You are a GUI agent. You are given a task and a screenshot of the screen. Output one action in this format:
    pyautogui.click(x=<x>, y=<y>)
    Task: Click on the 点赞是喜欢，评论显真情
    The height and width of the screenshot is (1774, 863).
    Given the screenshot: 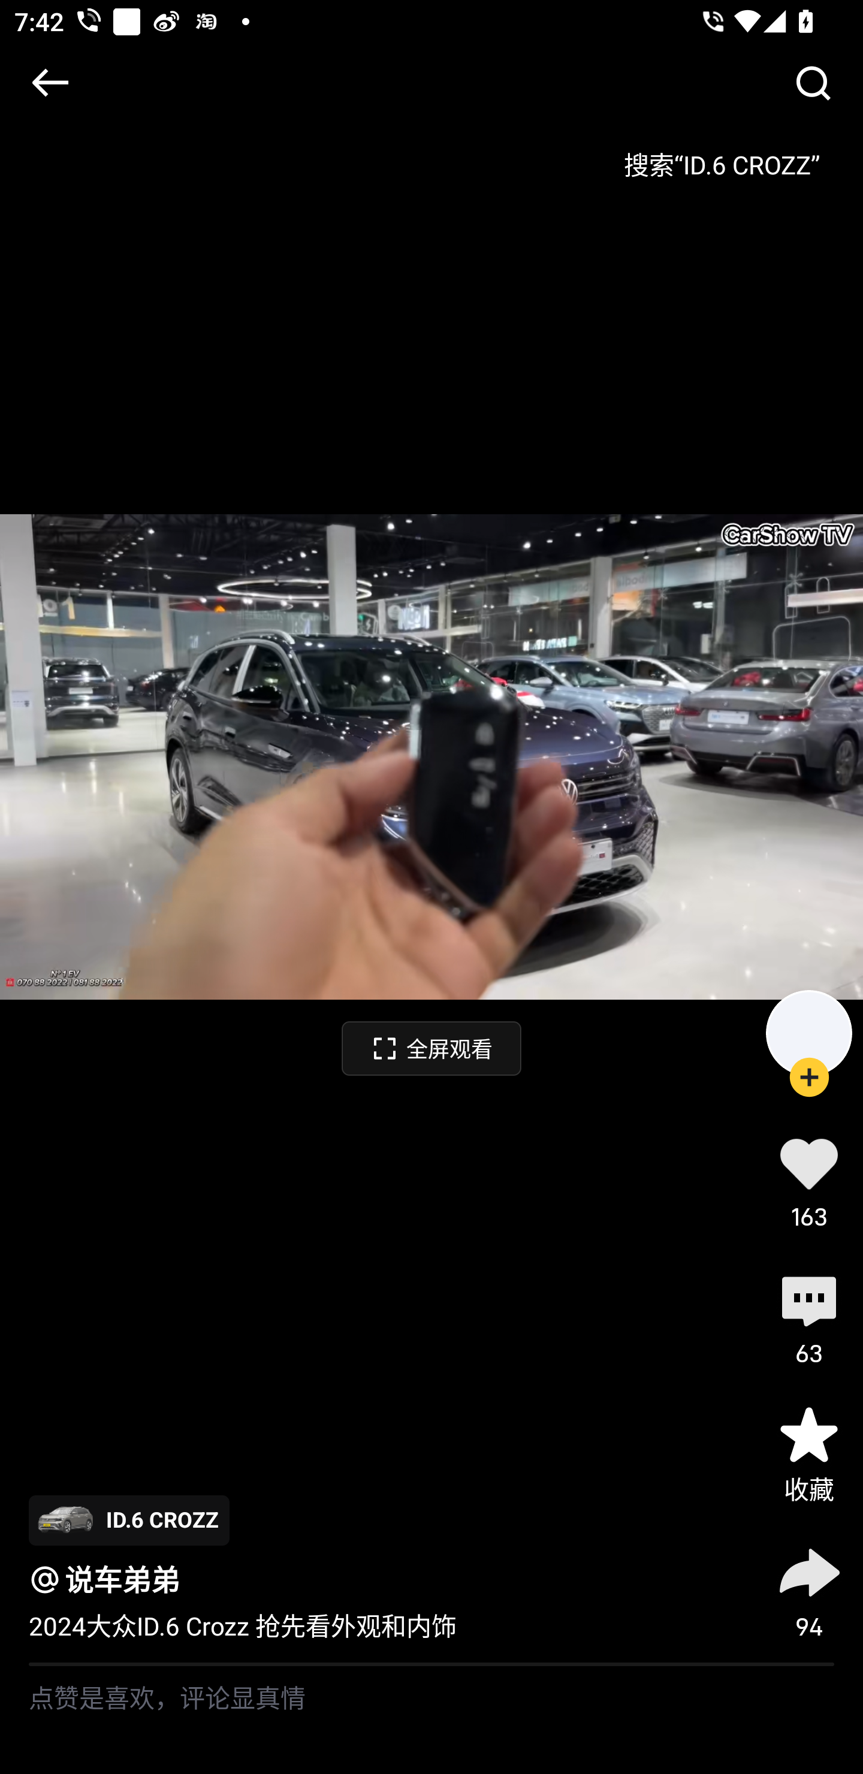 What is the action you would take?
    pyautogui.click(x=431, y=1720)
    